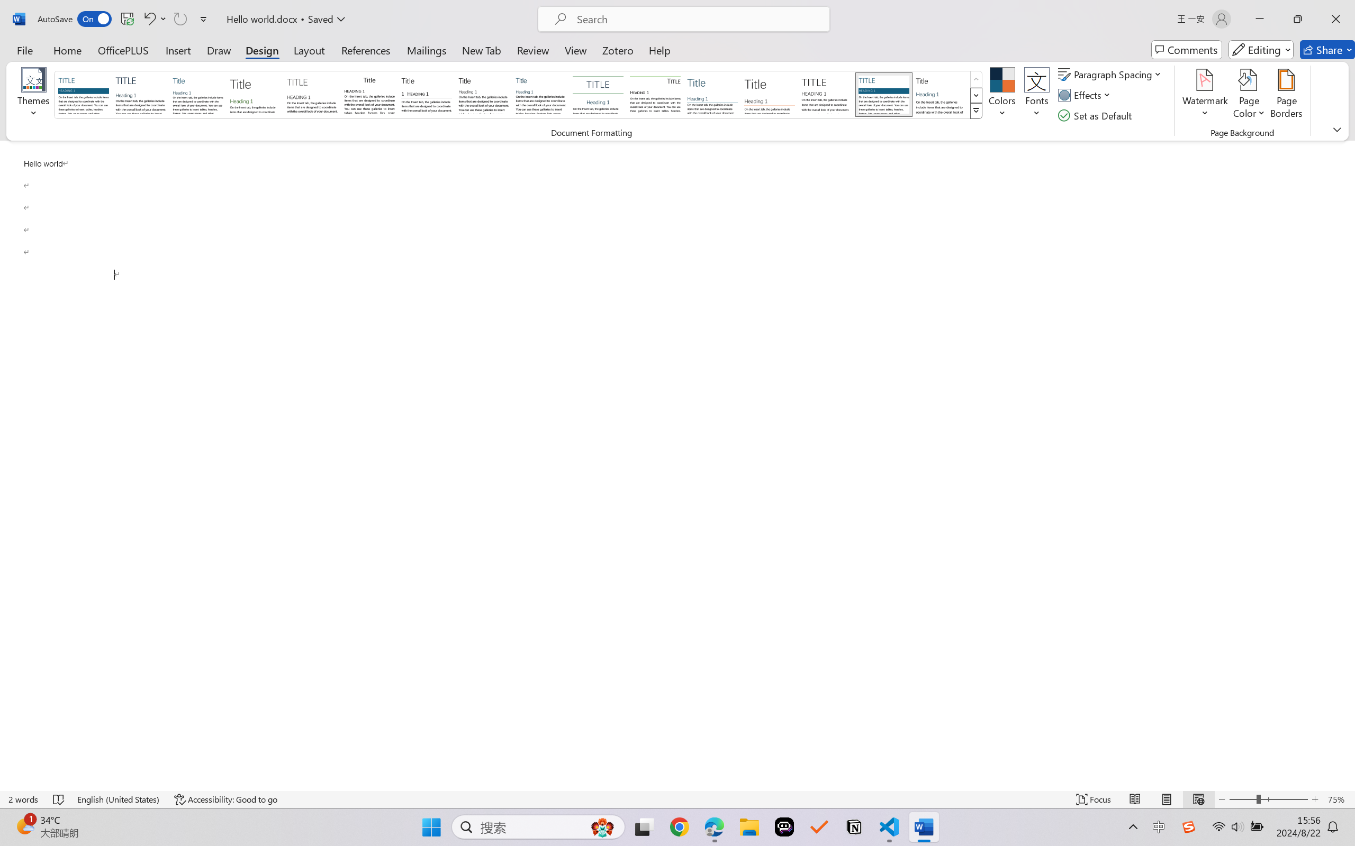  Describe the element at coordinates (1205, 95) in the screenshot. I see `Watermark` at that location.